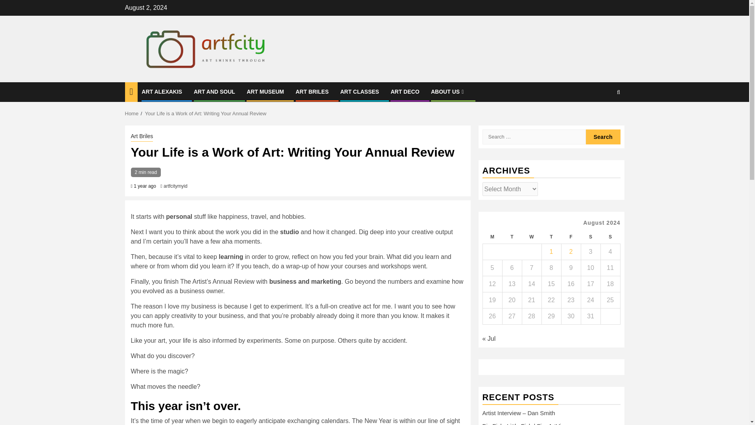  I want to click on ART ALEXAKIS, so click(162, 91).